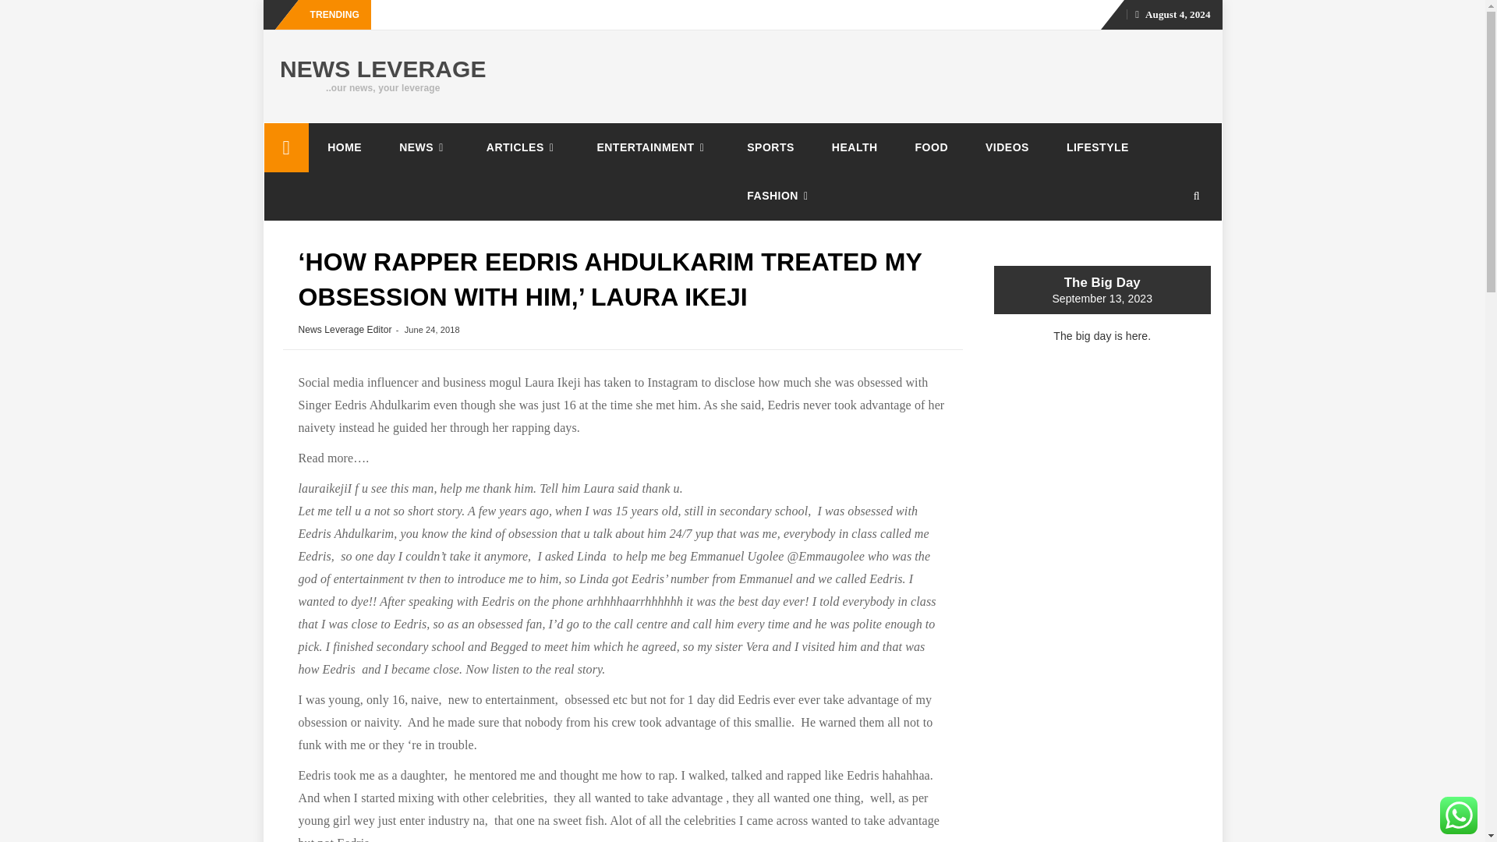  What do you see at coordinates (423, 147) in the screenshot?
I see `NEWS` at bounding box center [423, 147].